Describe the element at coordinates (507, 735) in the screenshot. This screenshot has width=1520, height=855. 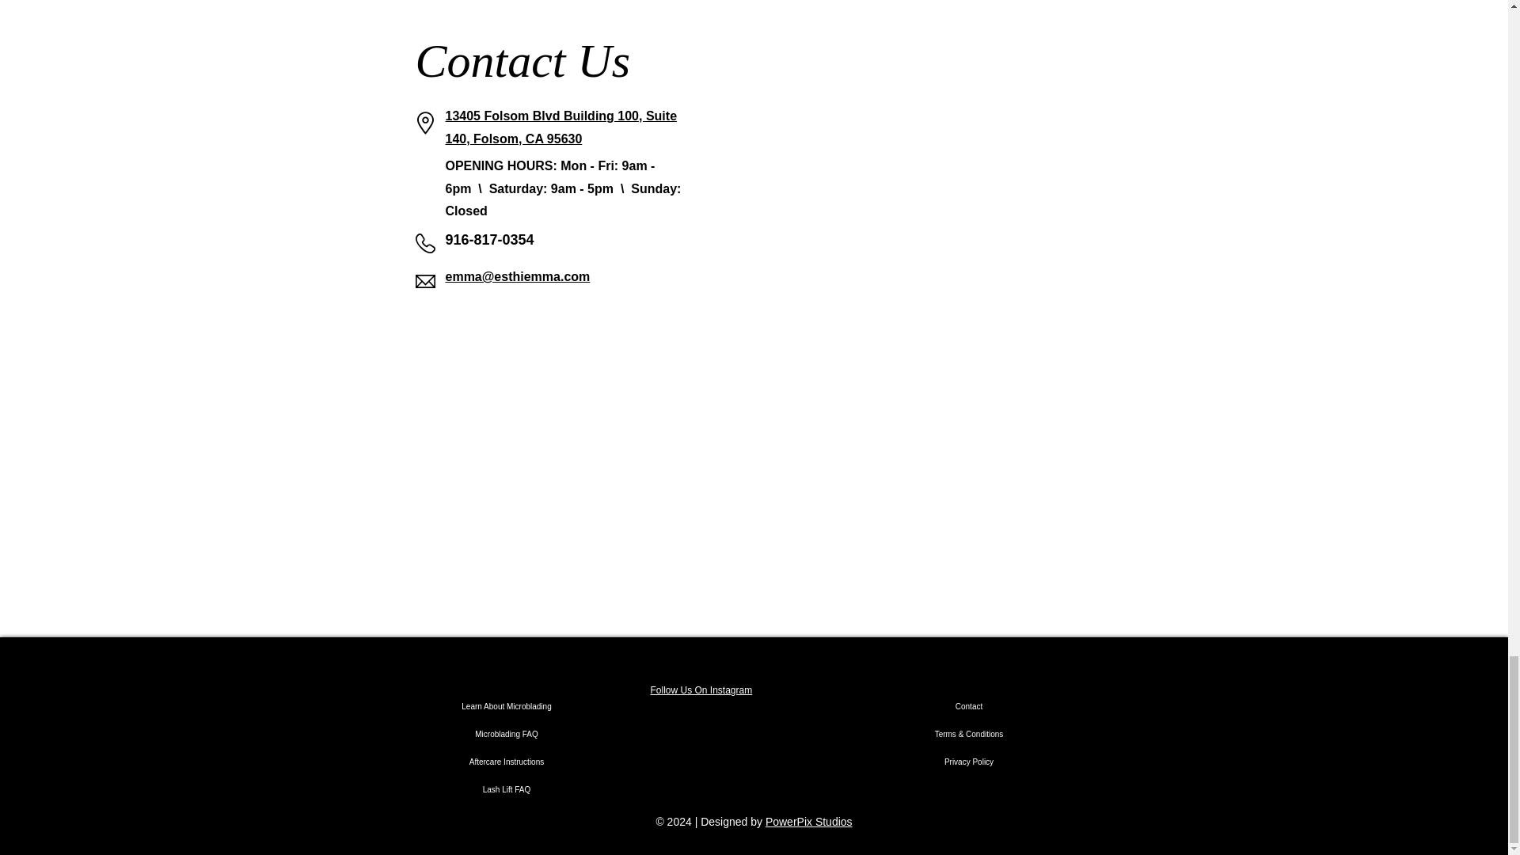
I see `Microblading FAQ` at that location.